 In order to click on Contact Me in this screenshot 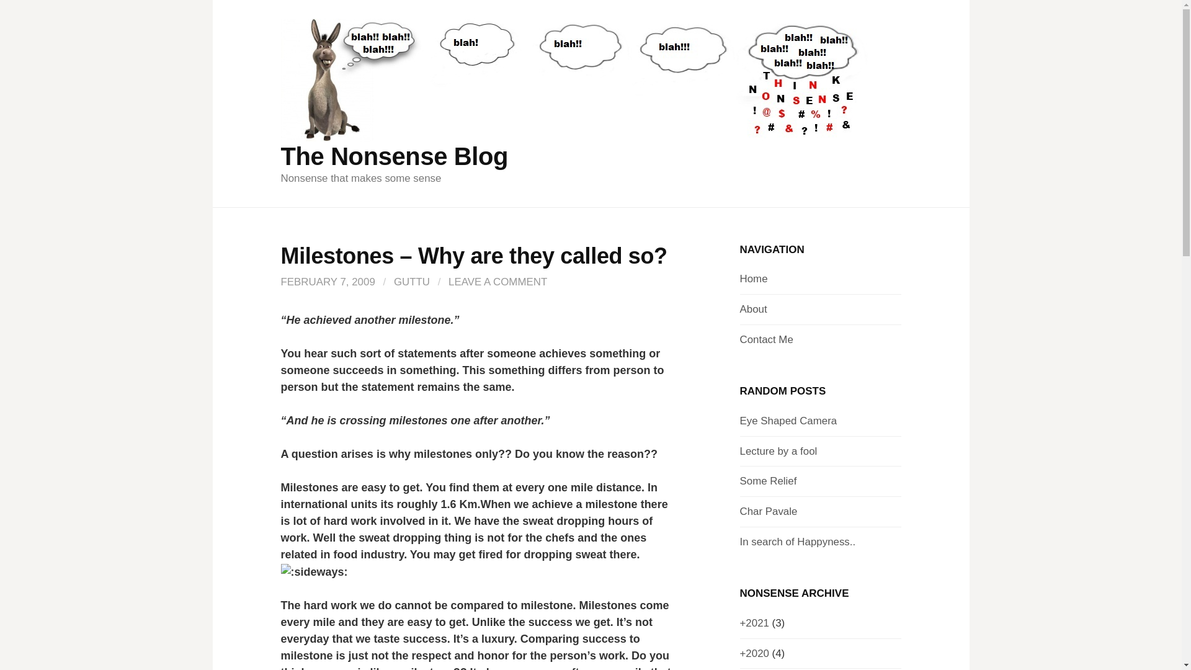, I will do `click(766, 339)`.